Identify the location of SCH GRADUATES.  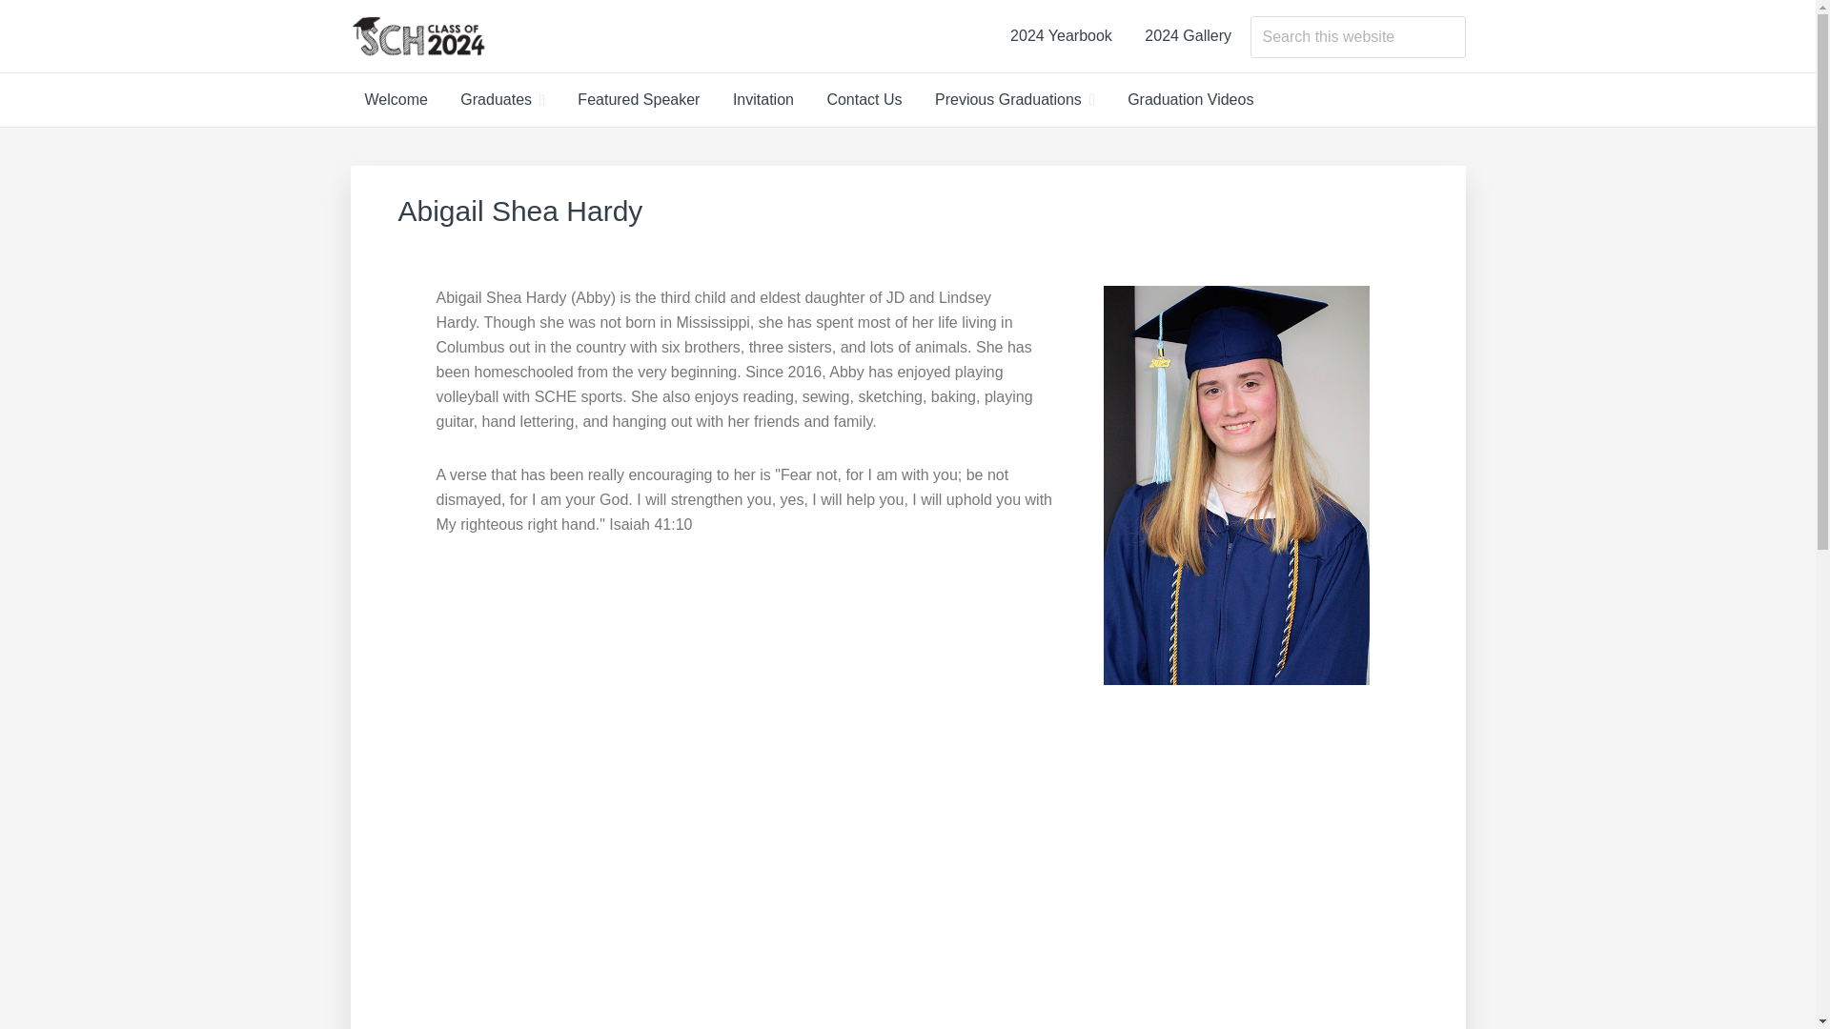
(514, 80).